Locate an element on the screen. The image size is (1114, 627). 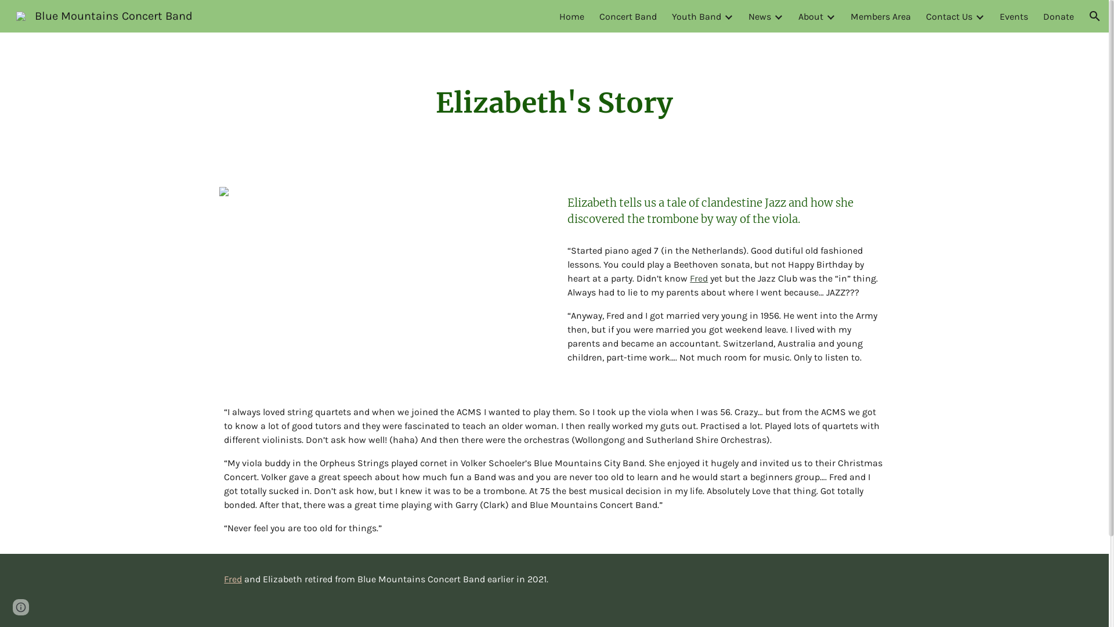
Events is located at coordinates (1014, 16).